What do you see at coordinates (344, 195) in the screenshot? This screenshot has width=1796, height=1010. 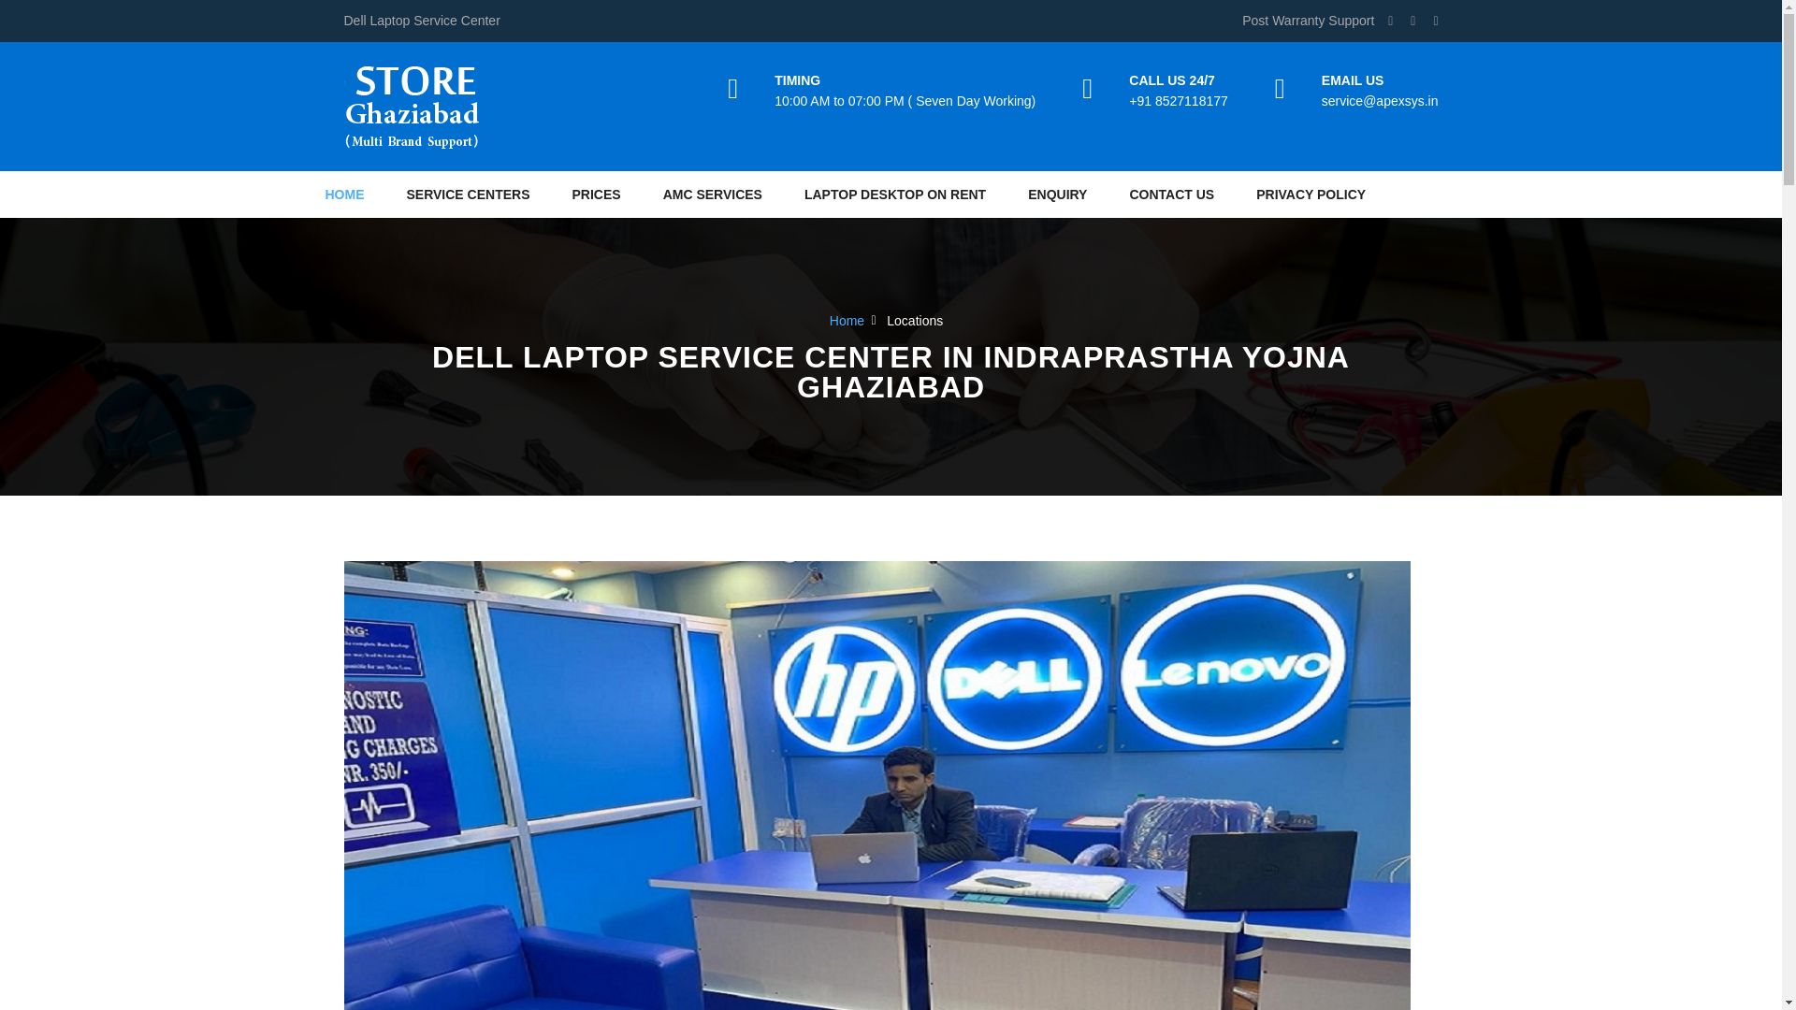 I see `HOME` at bounding box center [344, 195].